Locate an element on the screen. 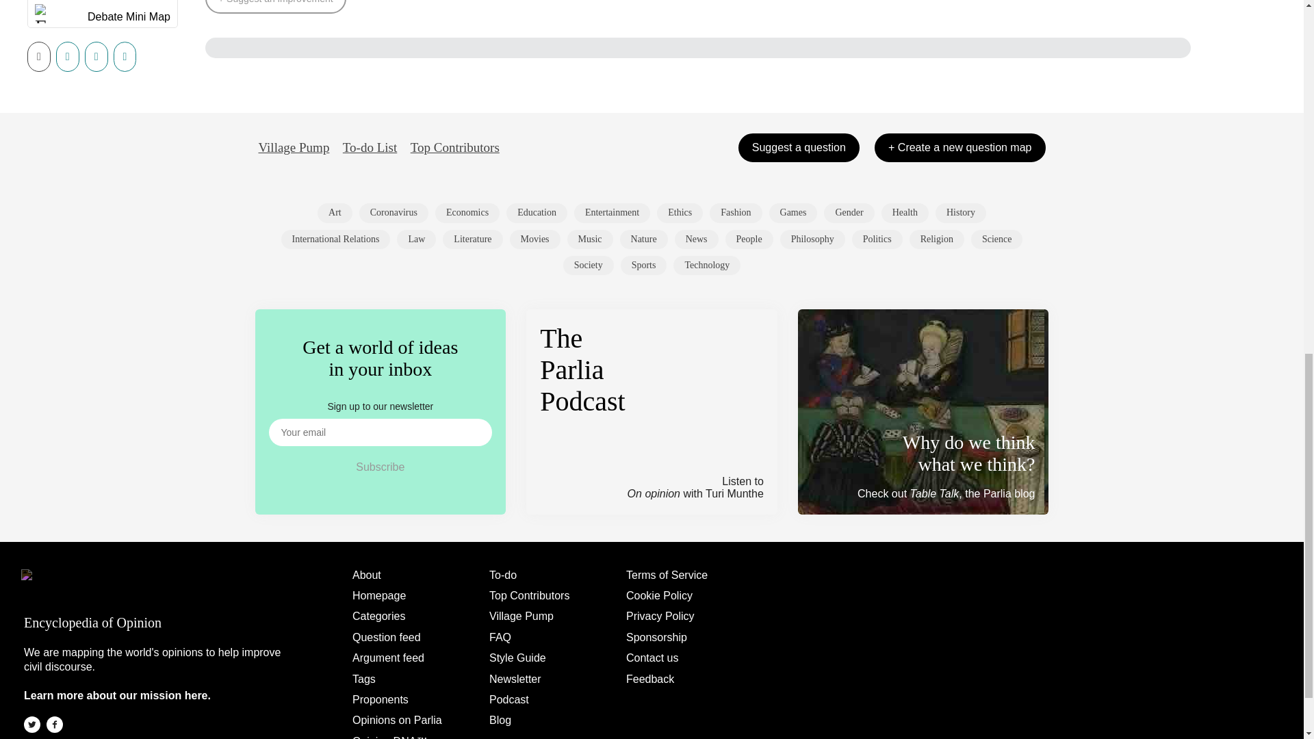 Image resolution: width=1314 pixels, height=739 pixels. Entertainment is located at coordinates (612, 213).